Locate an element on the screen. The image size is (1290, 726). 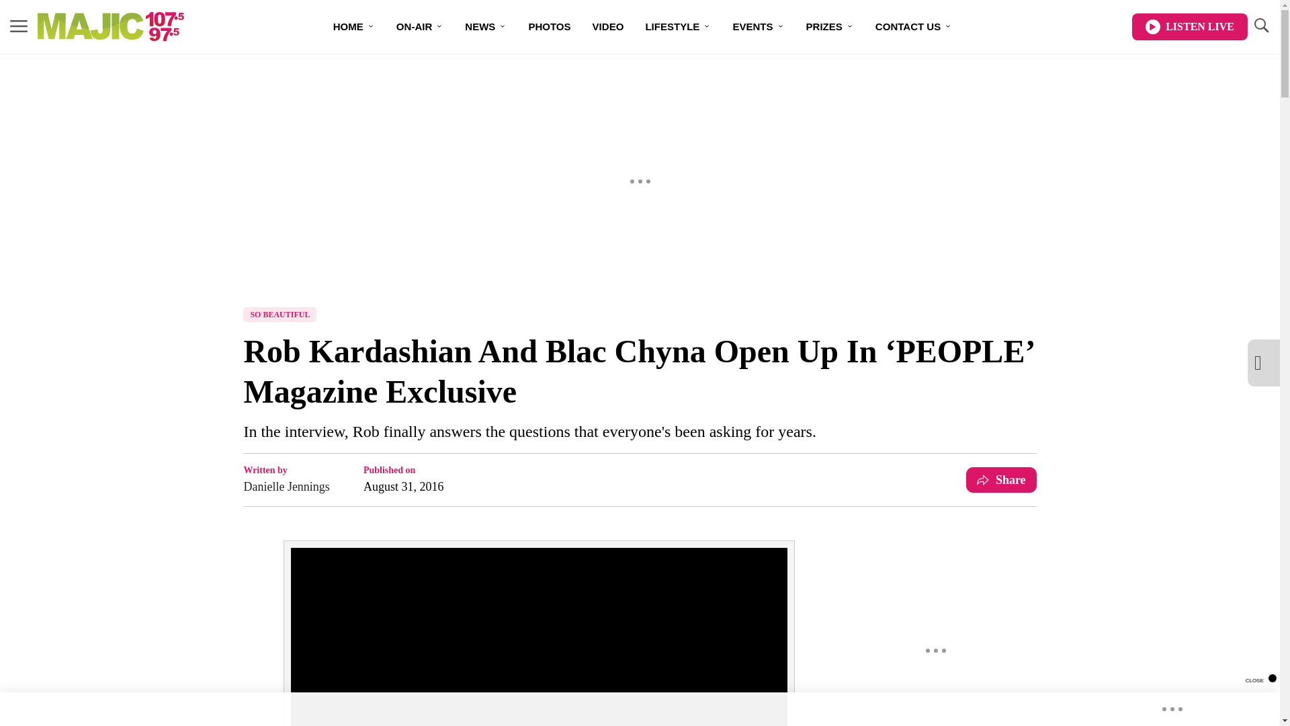
NEWS is located at coordinates (485, 27).